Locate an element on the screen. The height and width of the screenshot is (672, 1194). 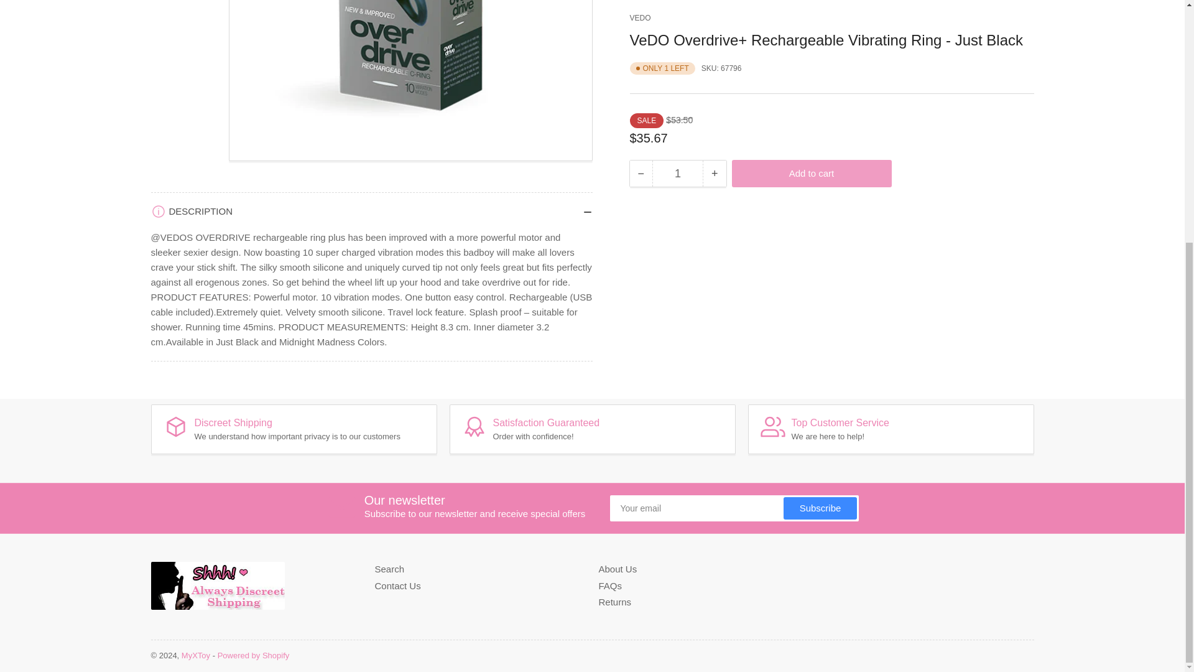
Load image 1 in gallery view is located at coordinates (183, 81).